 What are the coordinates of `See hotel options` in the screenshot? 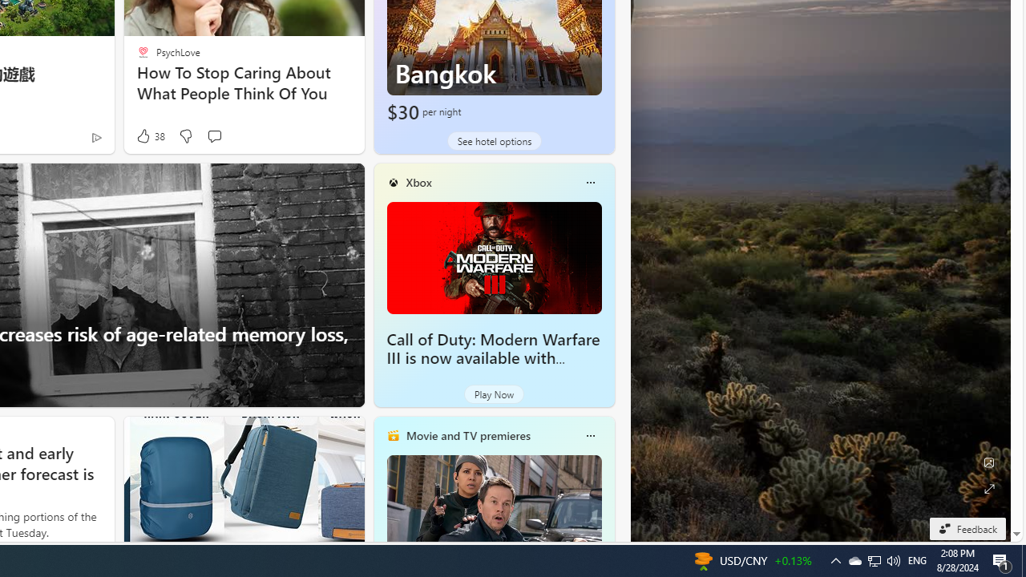 It's located at (494, 141).